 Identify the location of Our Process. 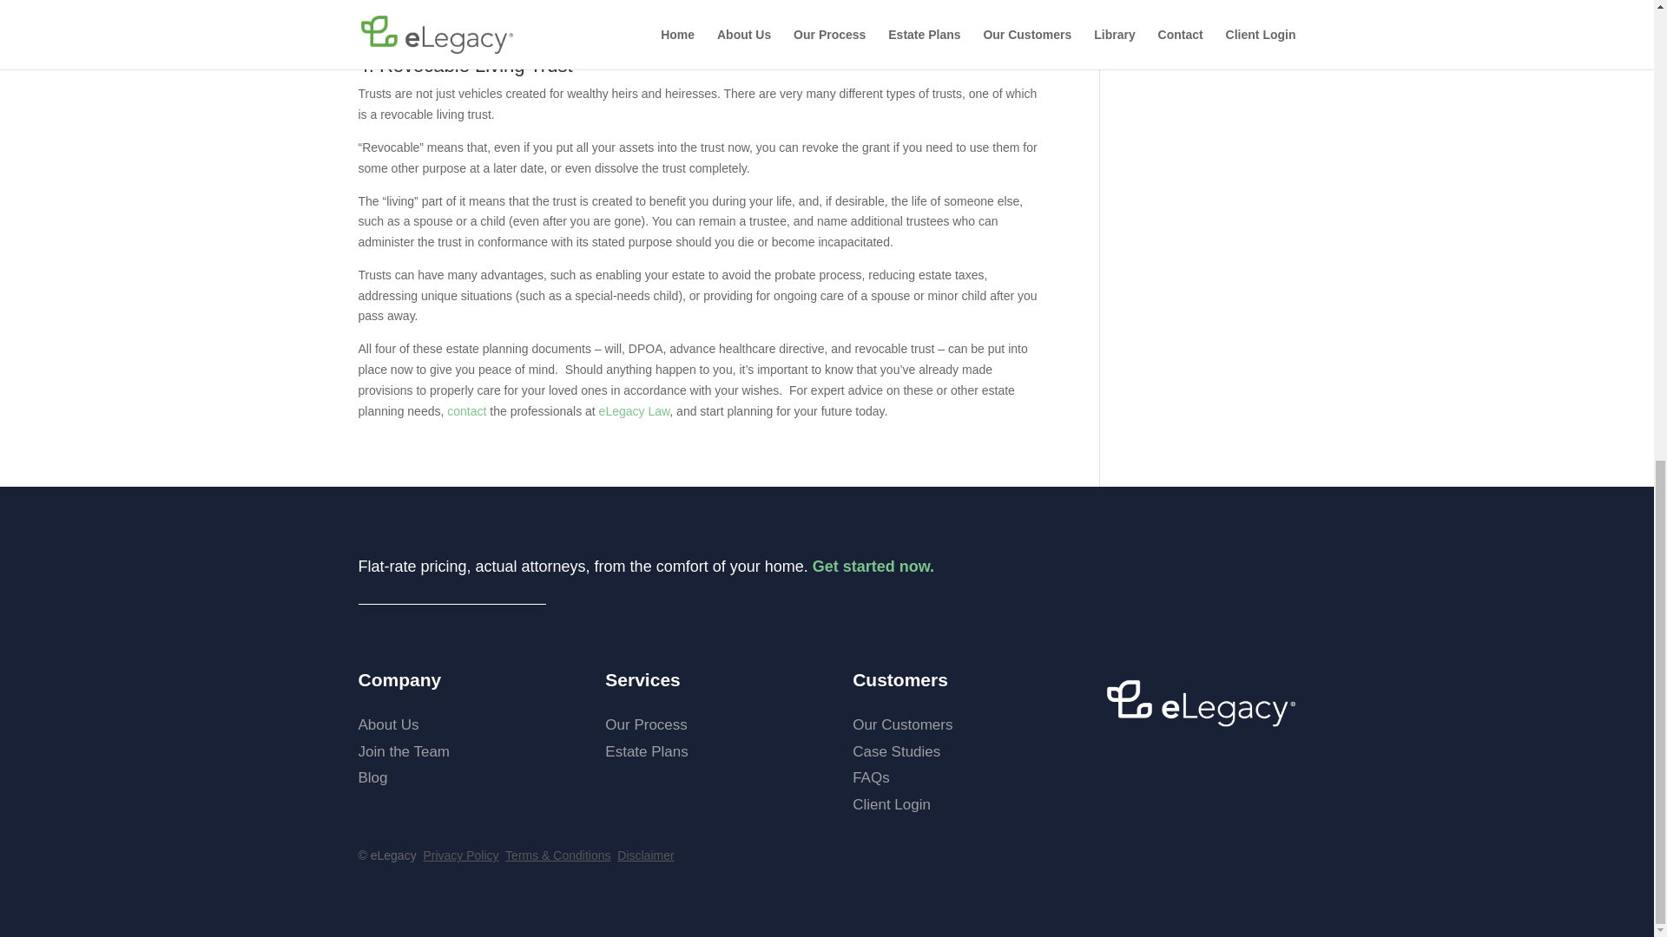
(646, 724).